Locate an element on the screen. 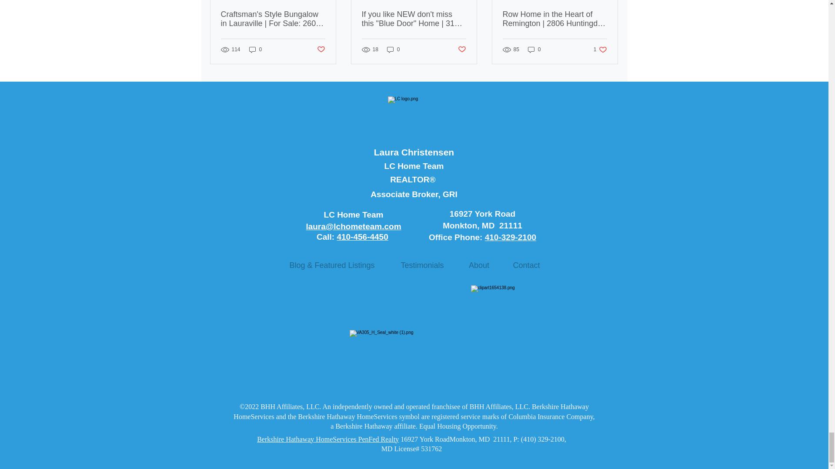 This screenshot has width=835, height=469. Post not marked as liked is located at coordinates (320, 50).